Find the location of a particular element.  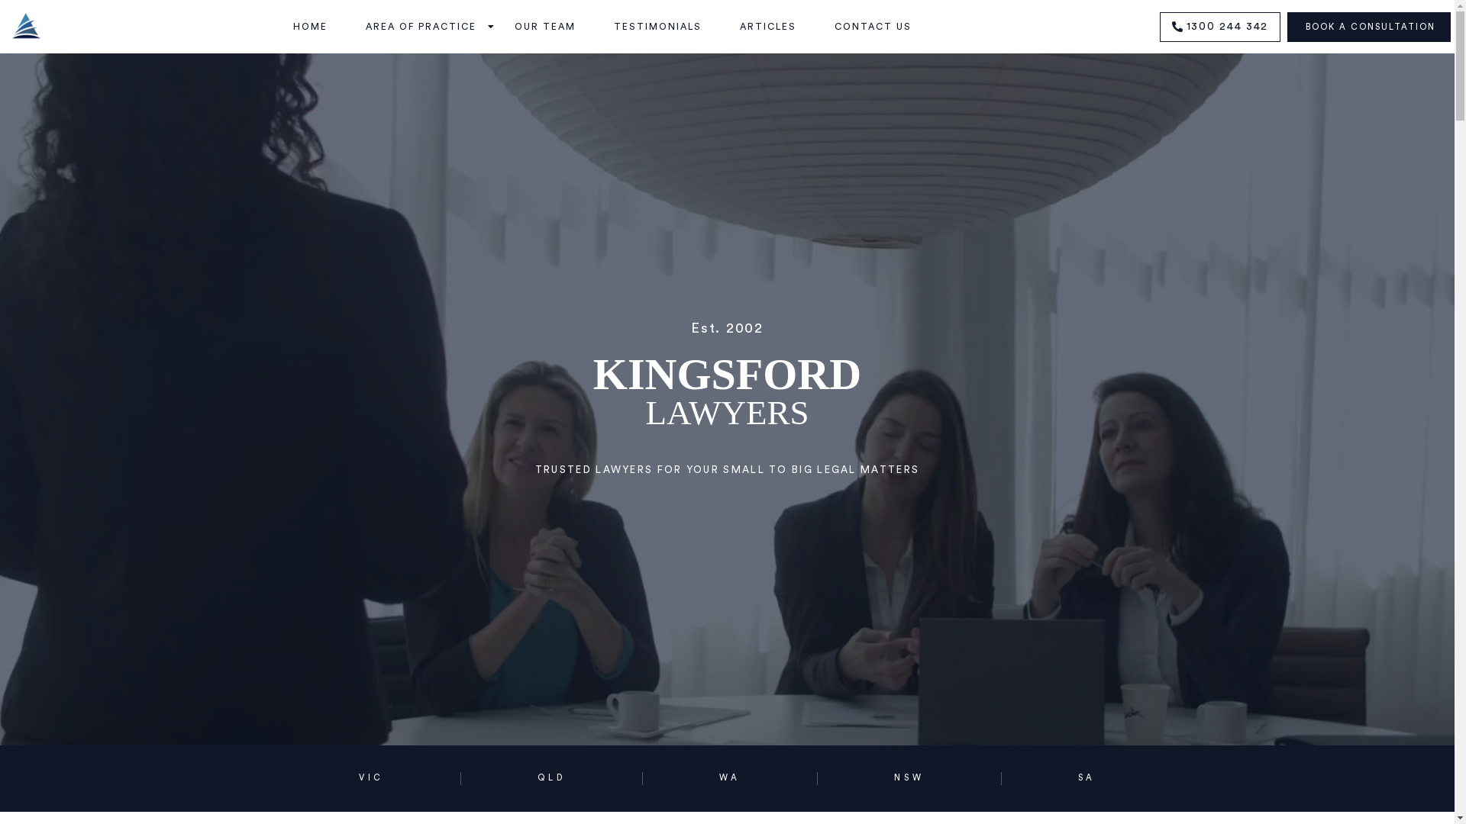

TESTIMONIALS is located at coordinates (658, 27).